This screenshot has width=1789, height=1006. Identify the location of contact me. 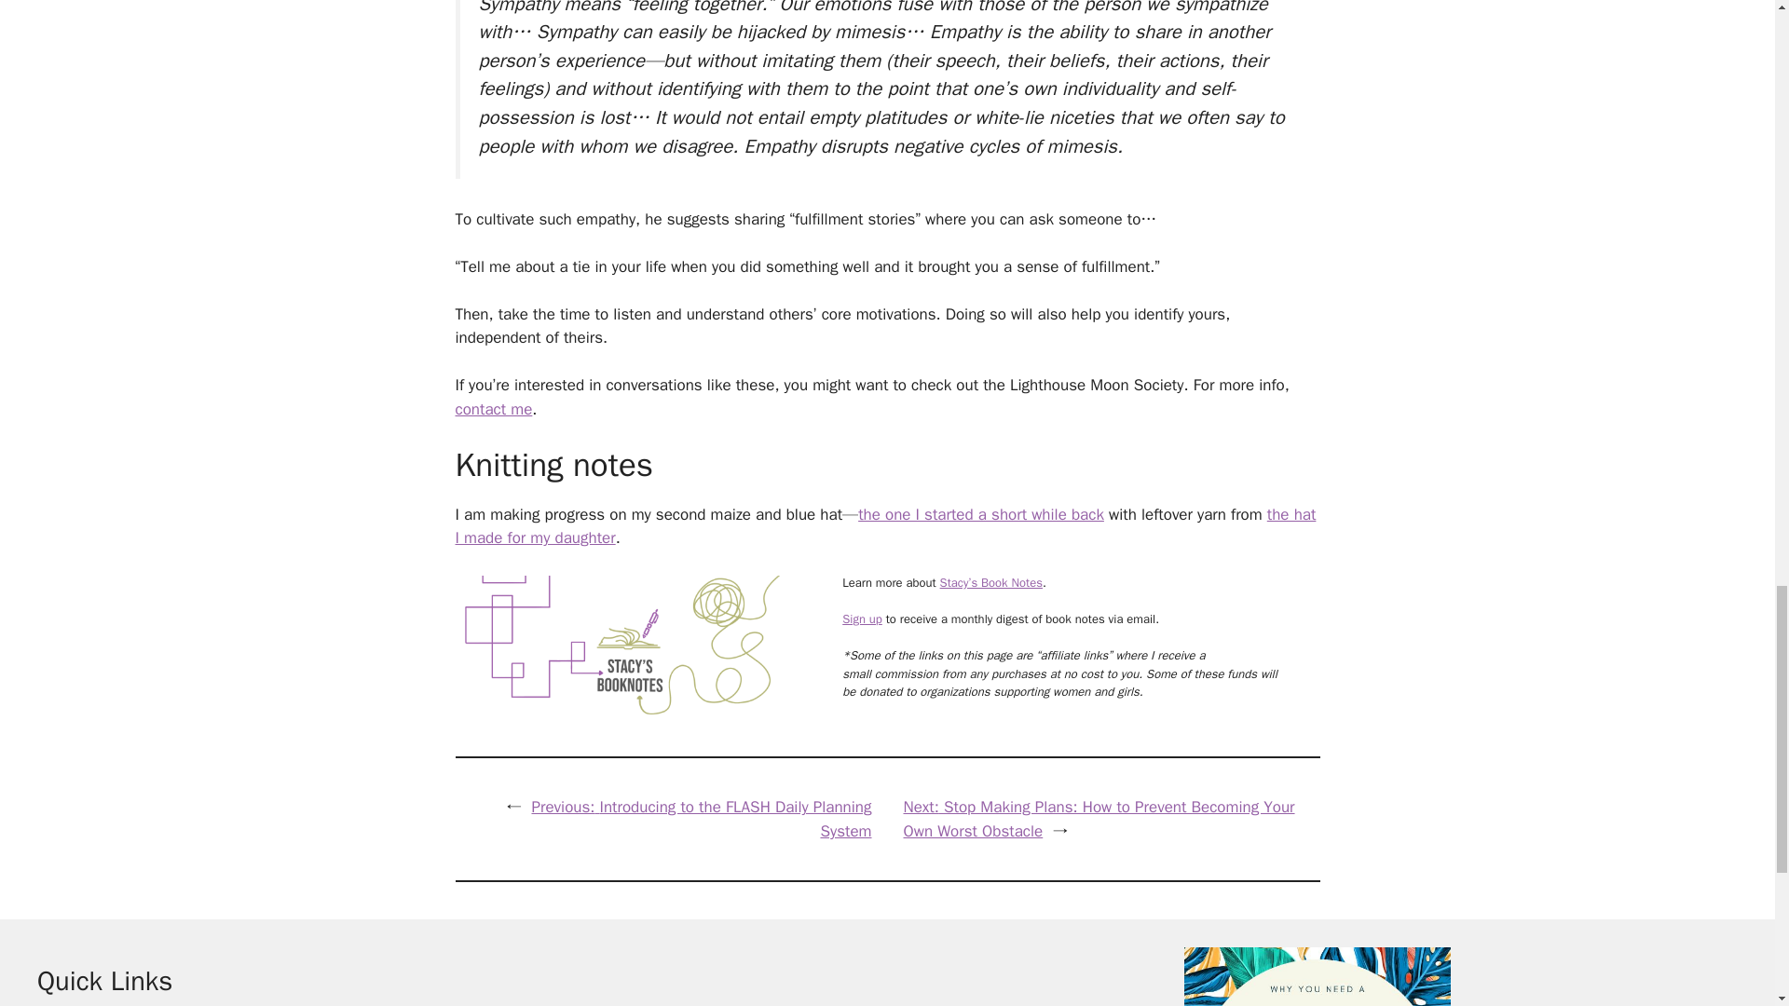
(492, 409).